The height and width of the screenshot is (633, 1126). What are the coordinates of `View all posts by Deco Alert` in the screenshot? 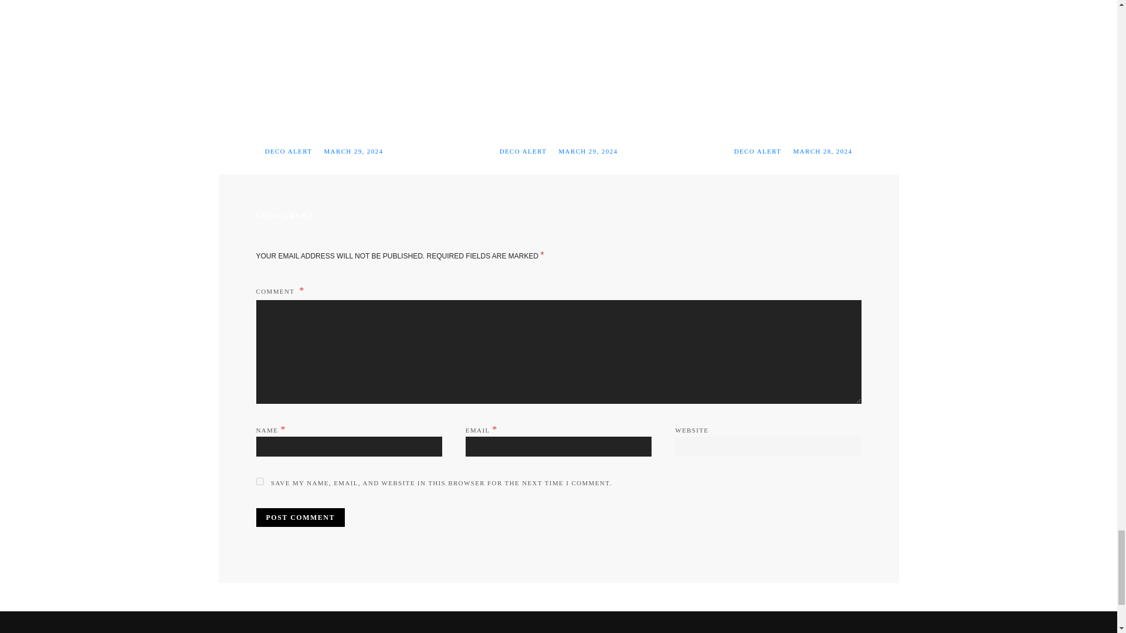 It's located at (758, 151).